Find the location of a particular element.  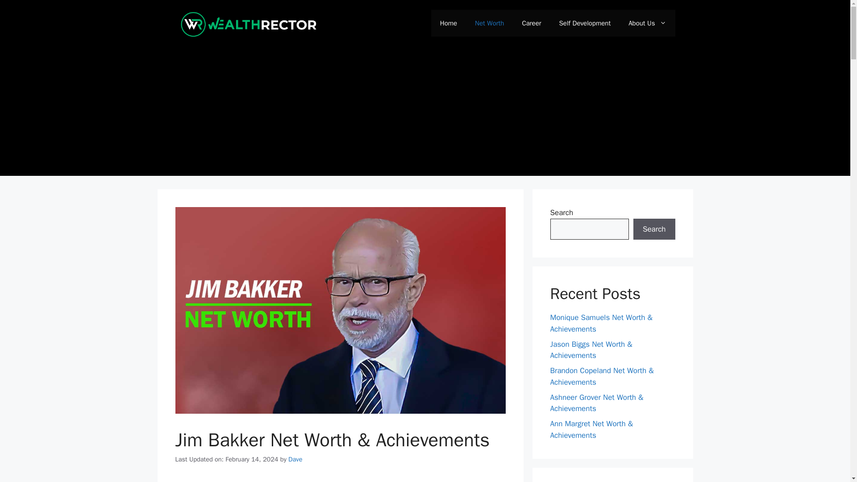

Net Worth is located at coordinates (489, 23).